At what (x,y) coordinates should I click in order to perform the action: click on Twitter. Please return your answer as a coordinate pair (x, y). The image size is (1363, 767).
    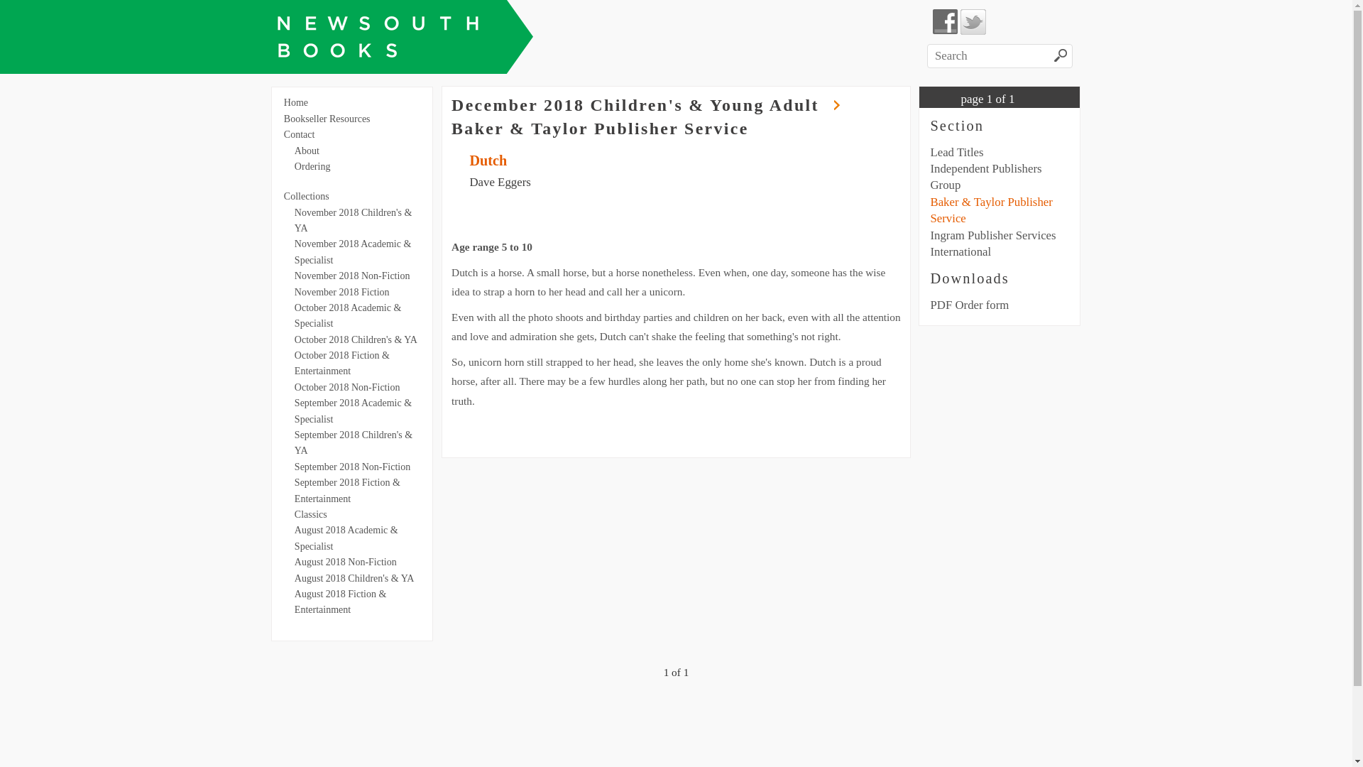
    Looking at the image, I should click on (973, 21).